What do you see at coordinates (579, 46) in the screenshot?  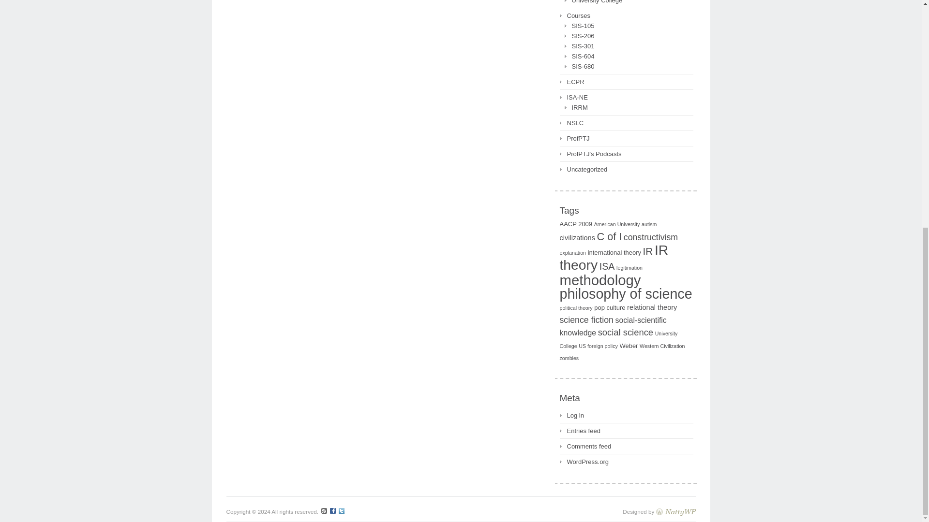 I see `SIS-301` at bounding box center [579, 46].